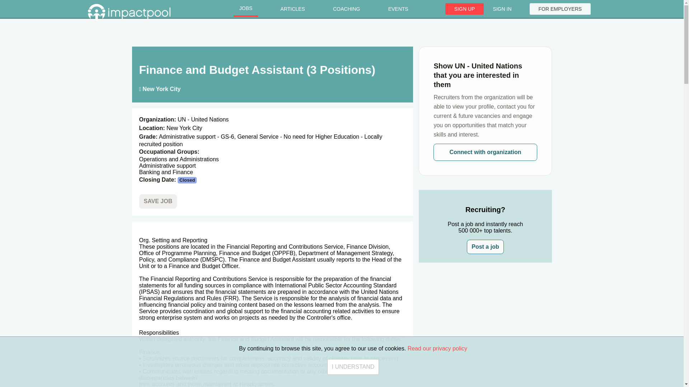 Image resolution: width=689 pixels, height=387 pixels. I want to click on Post a job, so click(485, 247).